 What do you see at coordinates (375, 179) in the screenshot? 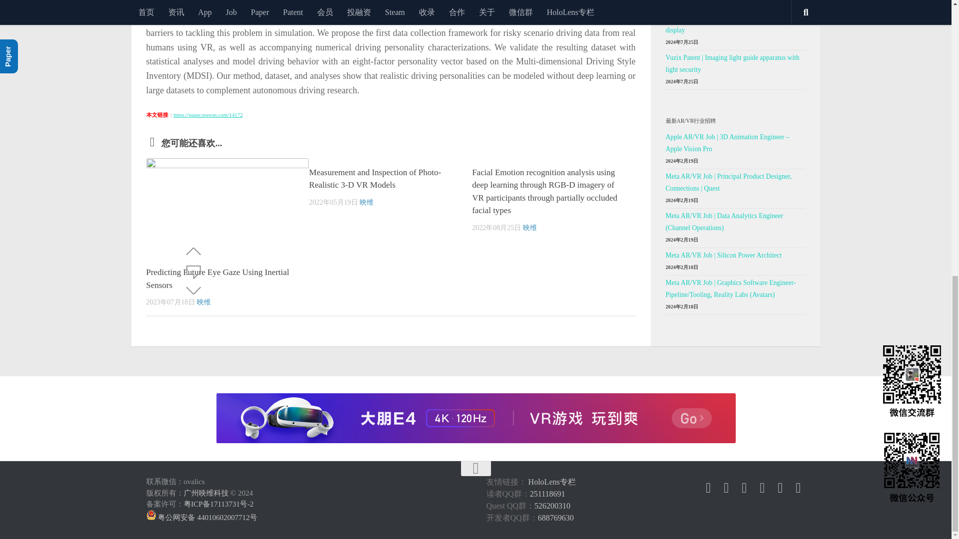
I see `Measurement and Inspection of Photo-Realistic 3-D VR Models` at bounding box center [375, 179].